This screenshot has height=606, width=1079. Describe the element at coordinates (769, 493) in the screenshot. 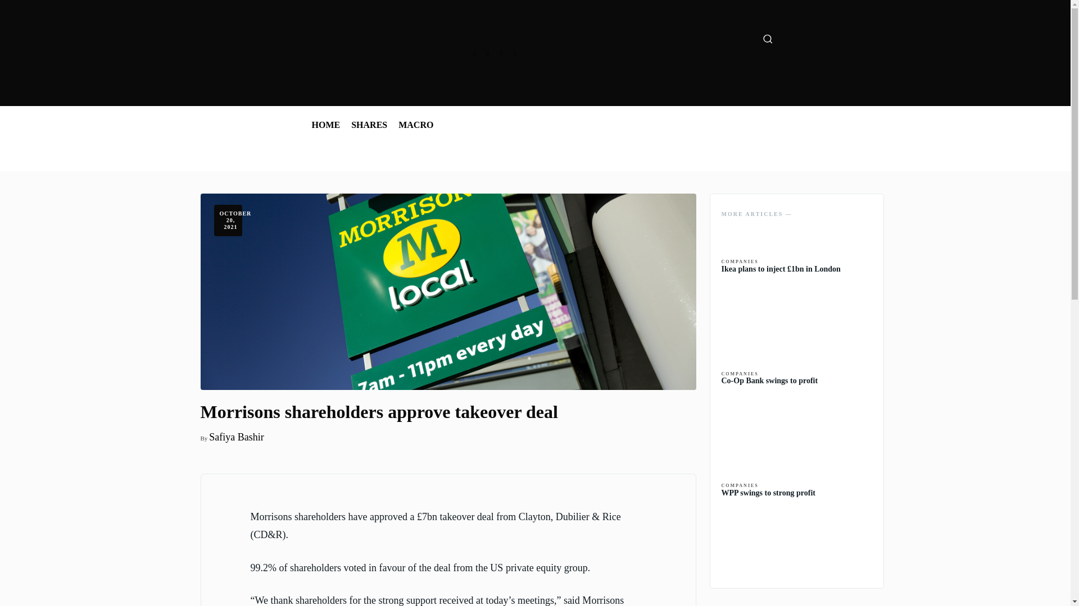

I see `WPP swings to strong profit` at that location.